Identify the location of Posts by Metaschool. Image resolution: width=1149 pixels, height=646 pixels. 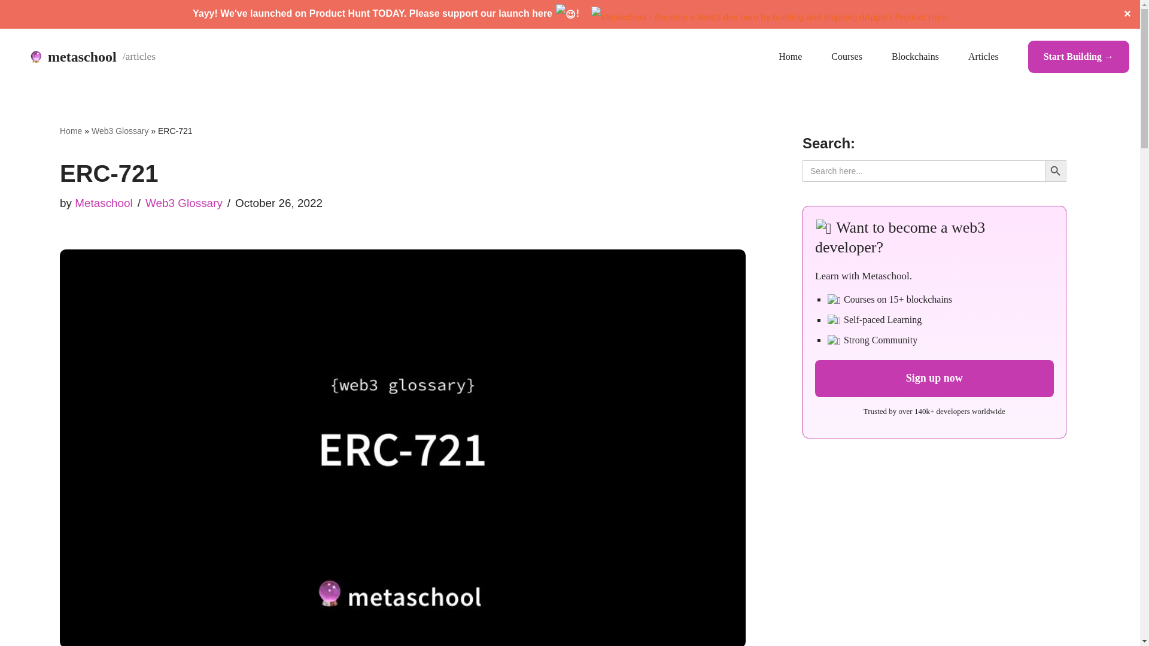
(104, 202).